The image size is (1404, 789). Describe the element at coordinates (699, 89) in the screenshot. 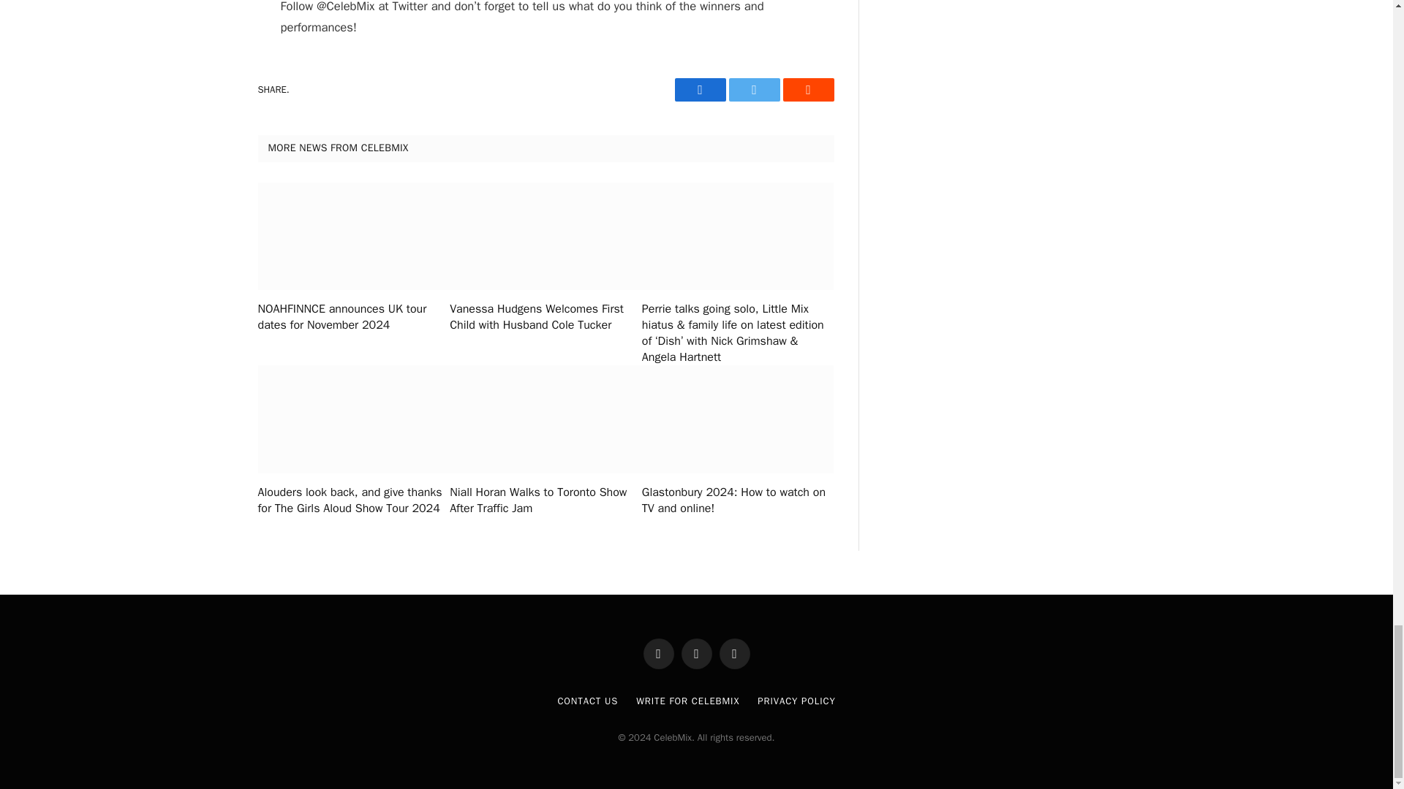

I see `Share on Facebook` at that location.